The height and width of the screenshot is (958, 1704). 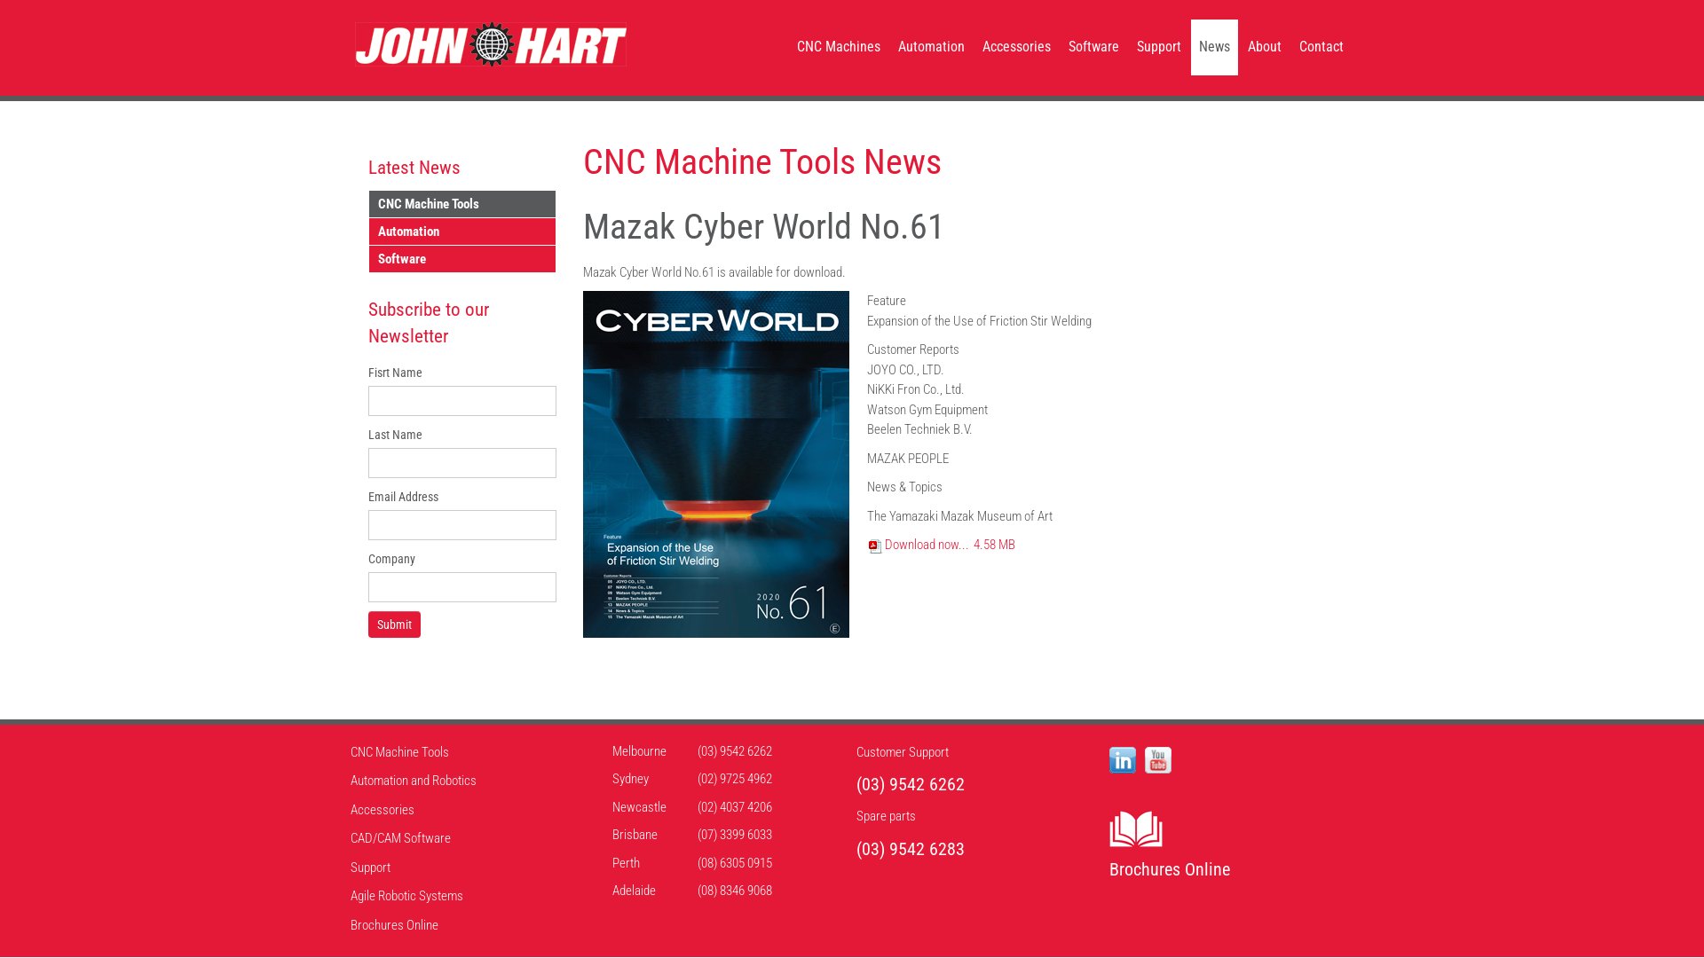 What do you see at coordinates (735, 807) in the screenshot?
I see `(02) 4037 4206` at bounding box center [735, 807].